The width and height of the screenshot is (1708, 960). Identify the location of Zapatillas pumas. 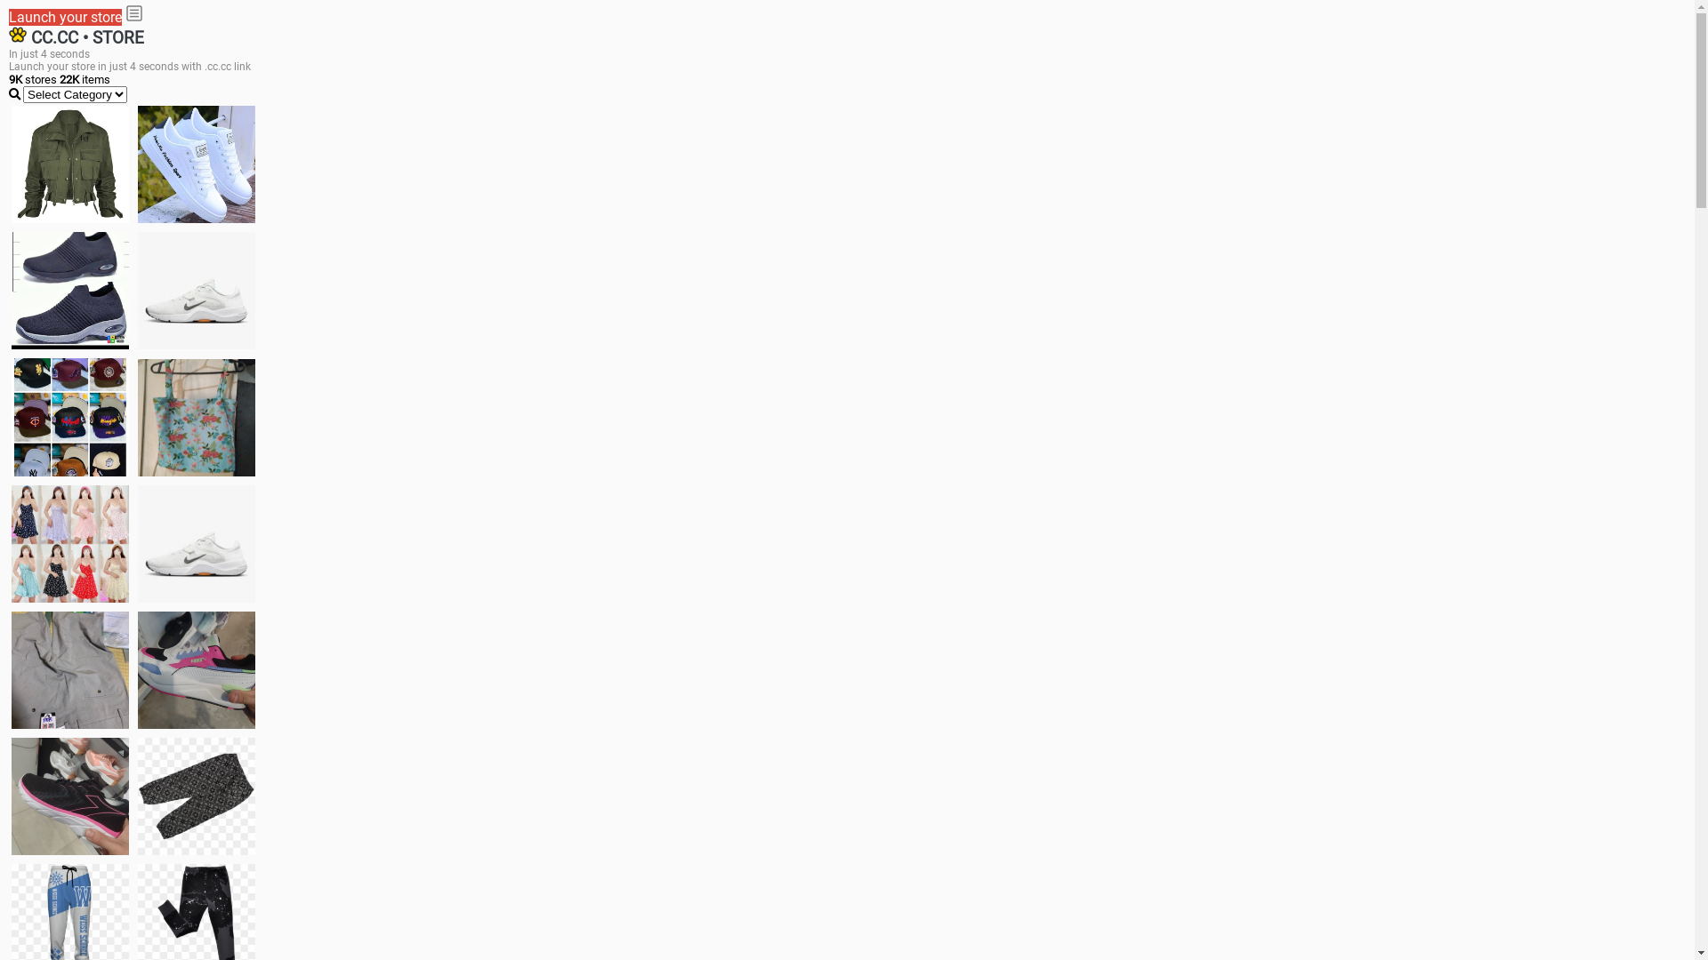
(197, 670).